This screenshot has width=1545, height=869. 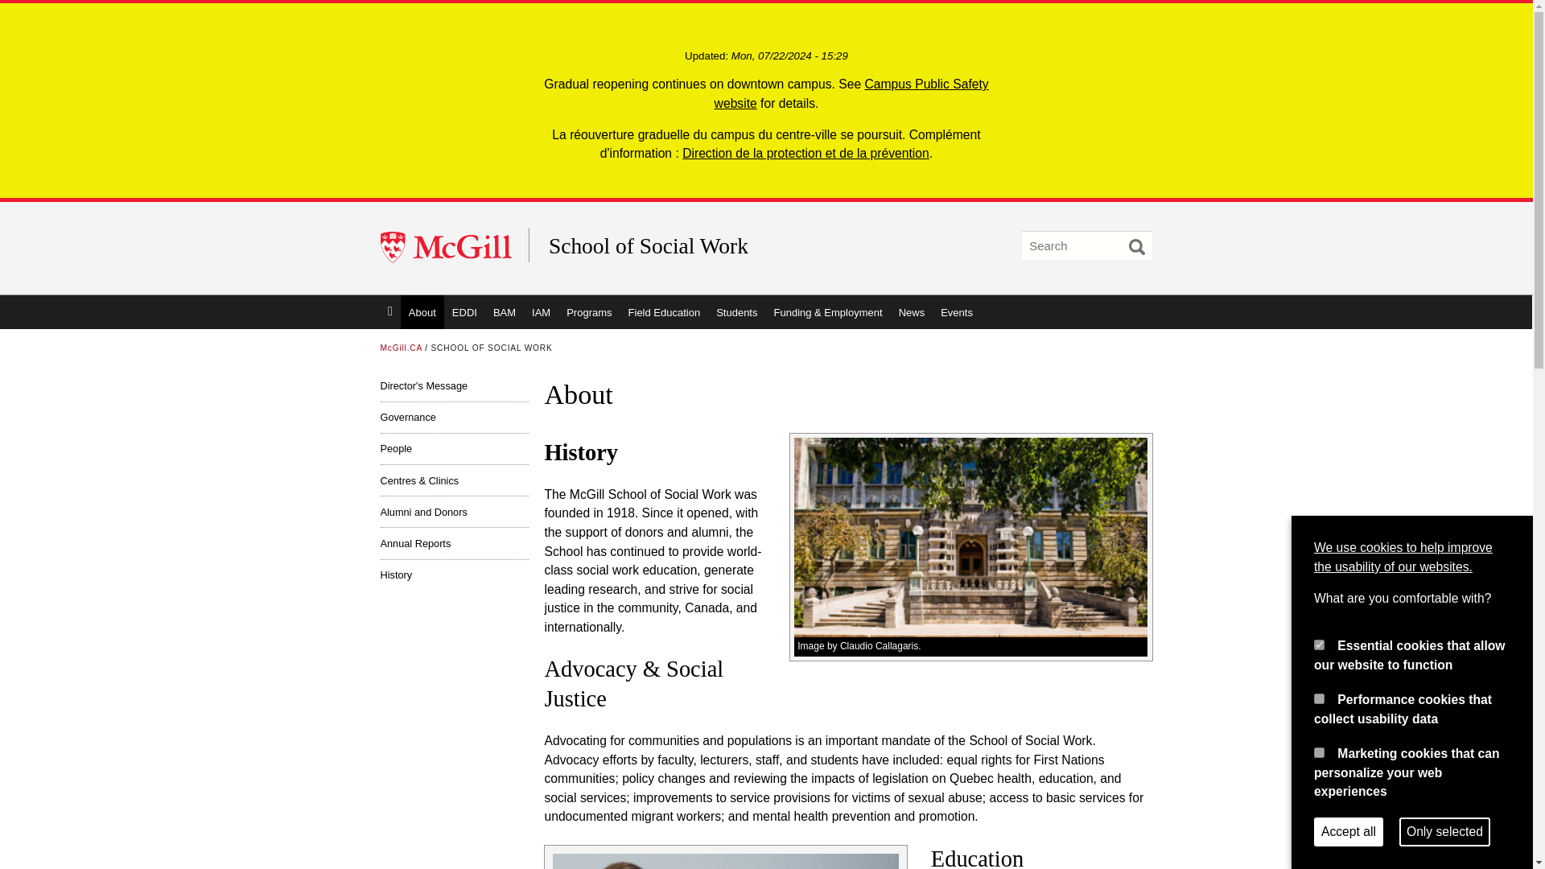 What do you see at coordinates (735, 312) in the screenshot?
I see `Students` at bounding box center [735, 312].